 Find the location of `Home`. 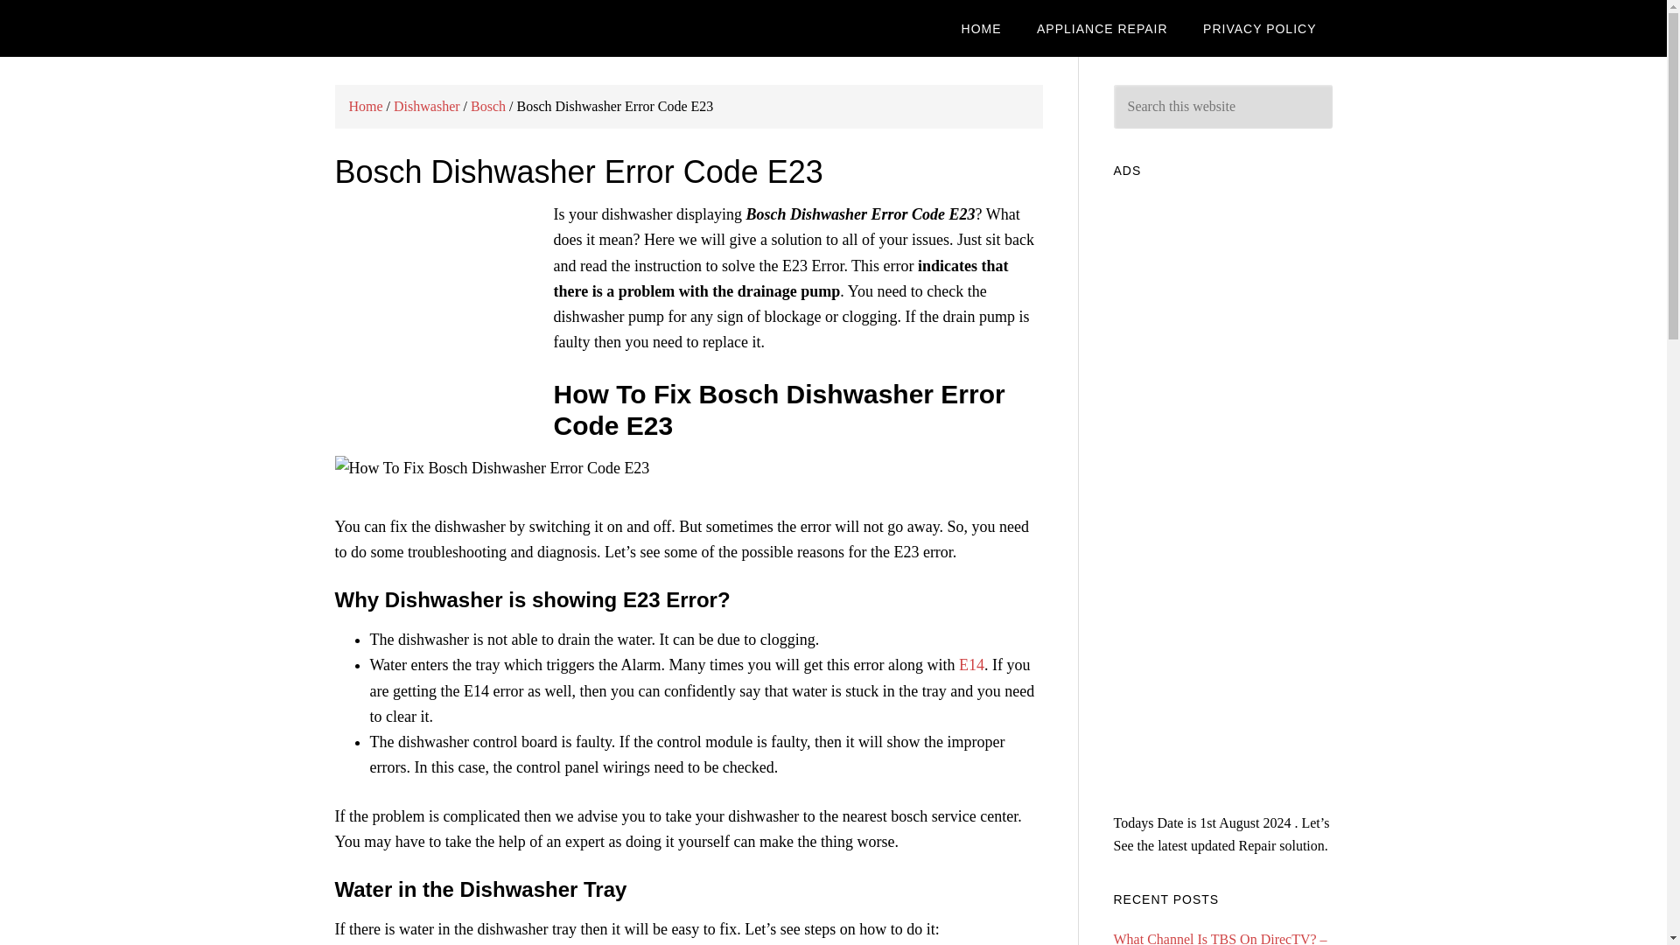

Home is located at coordinates (365, 106).